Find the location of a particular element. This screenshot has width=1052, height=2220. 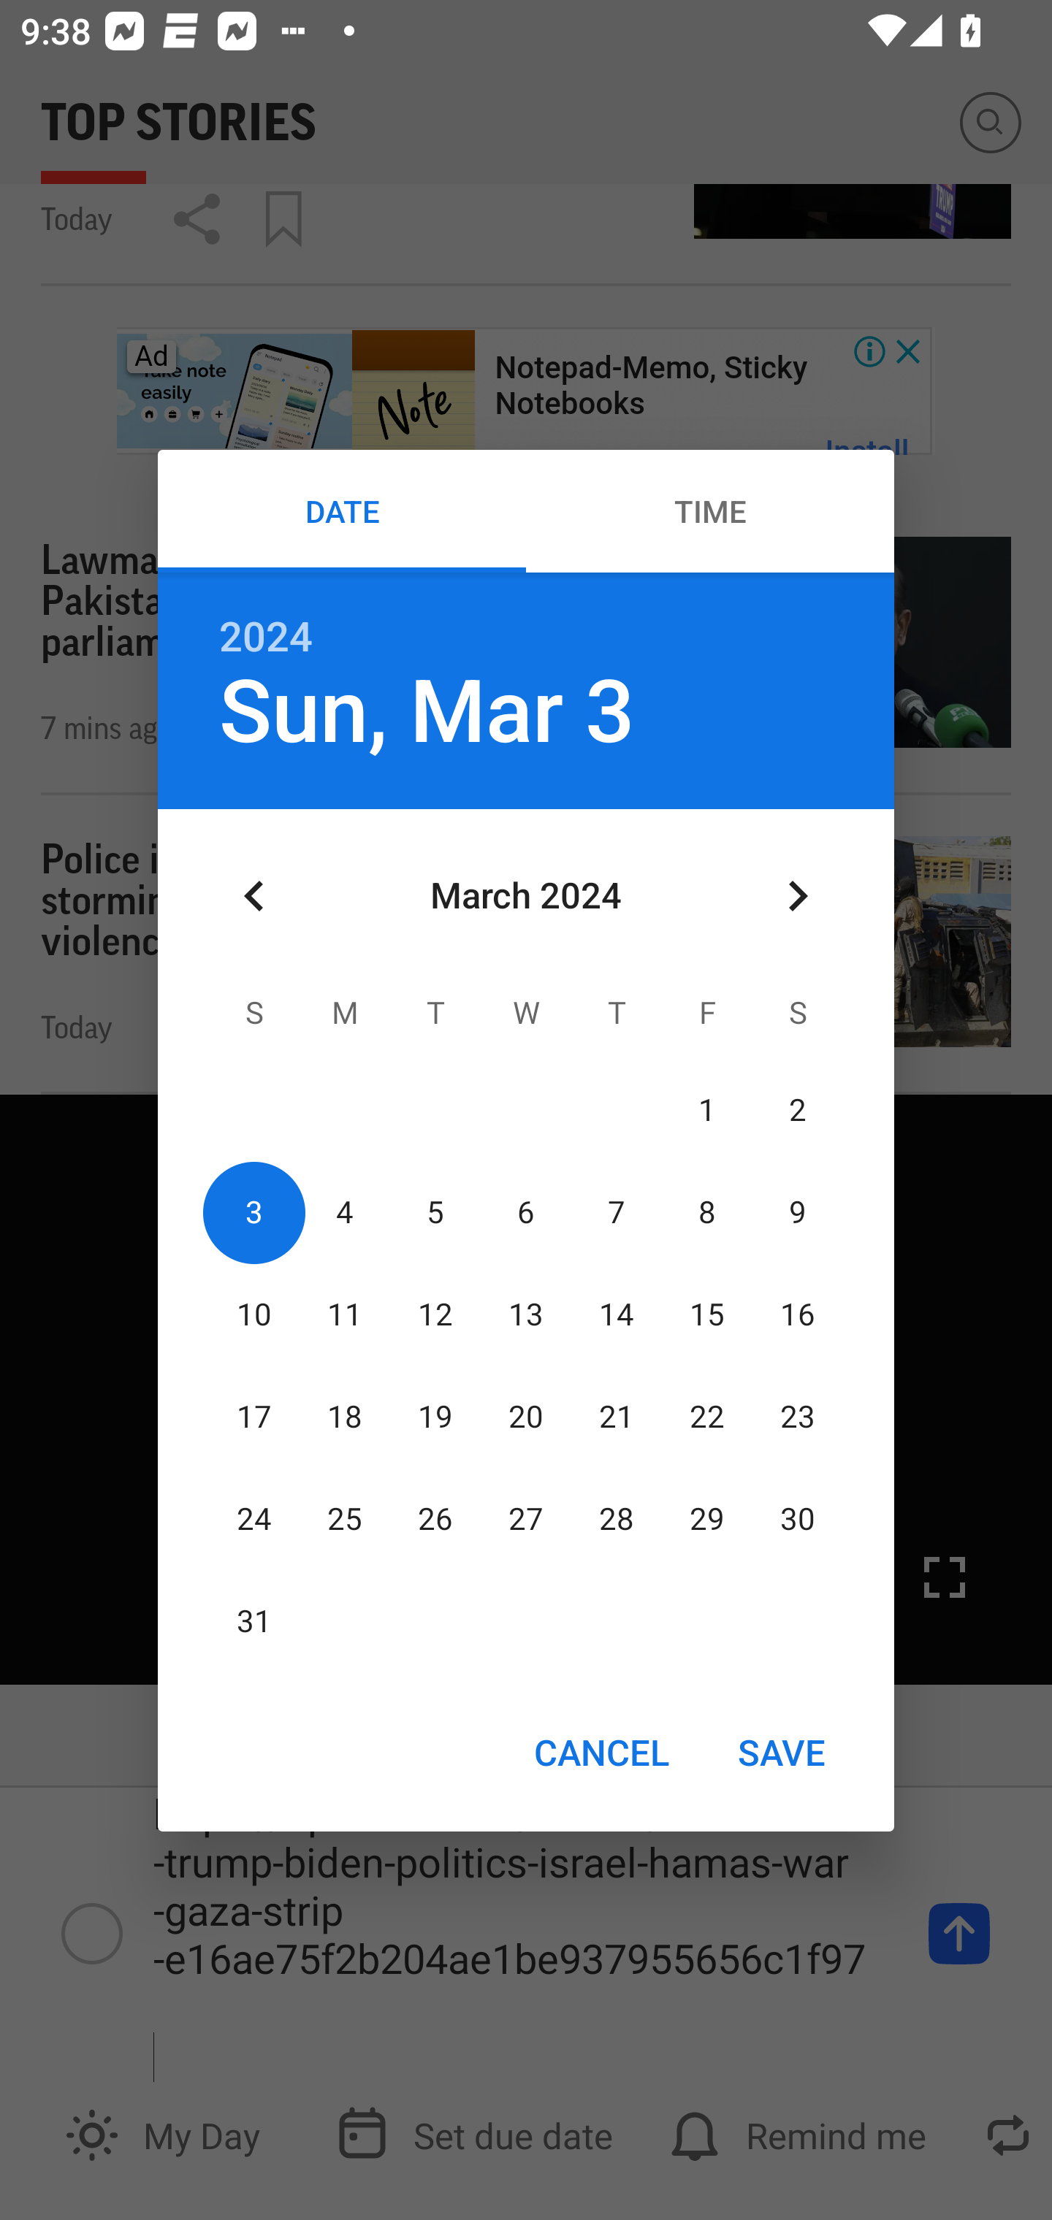

3 03 March 2024 is located at coordinates (254, 1212).